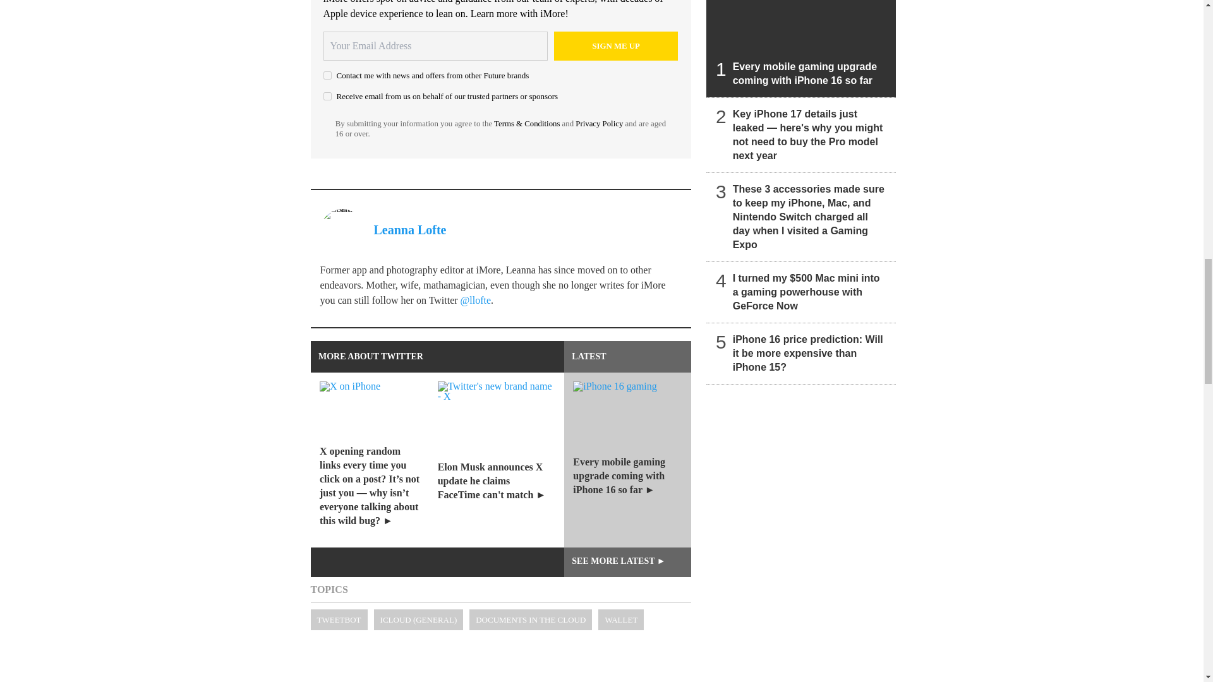 The height and width of the screenshot is (682, 1213). I want to click on on, so click(327, 96).